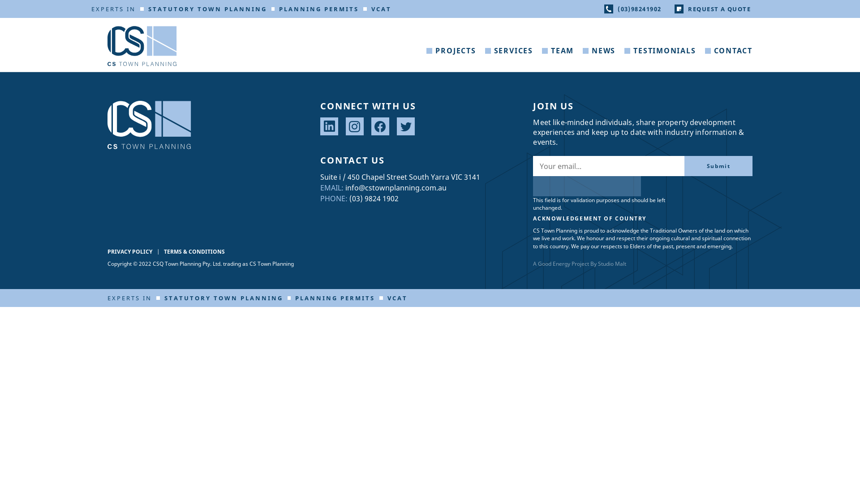 This screenshot has height=484, width=860. I want to click on (03)98241902, so click(632, 9).